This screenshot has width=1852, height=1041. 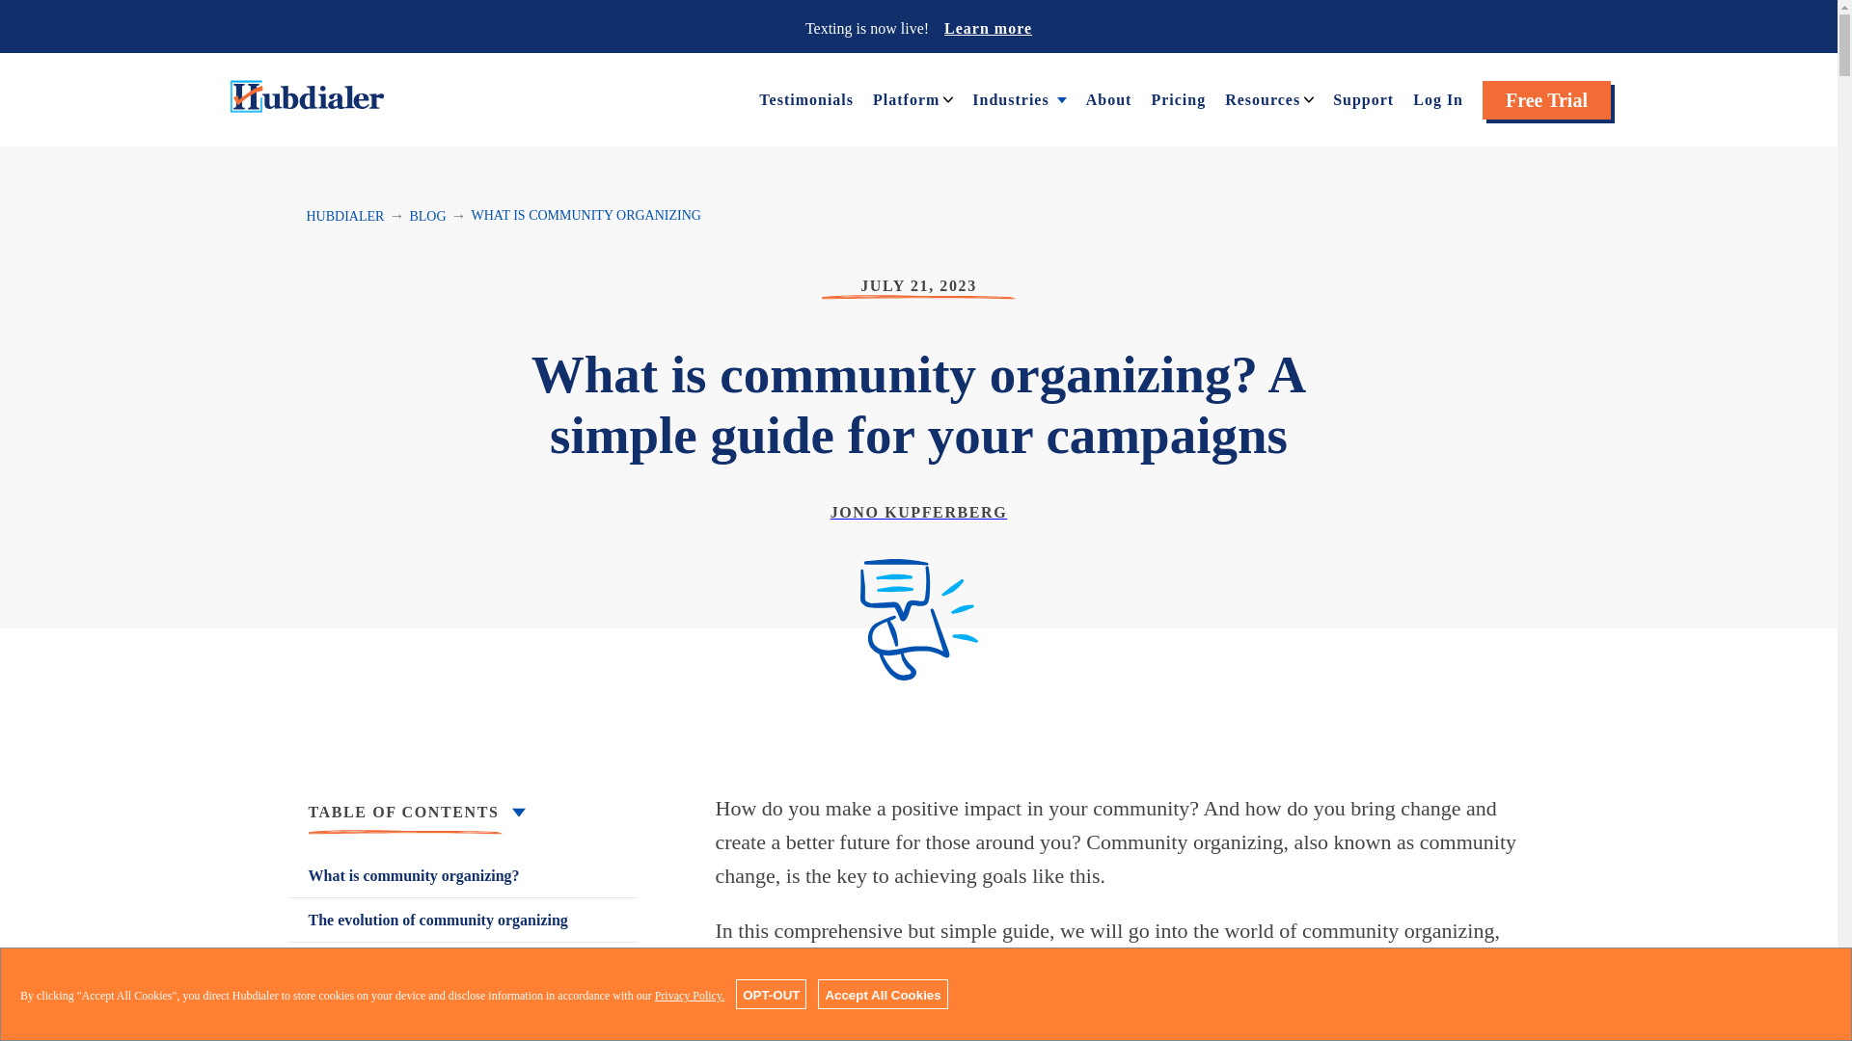 What do you see at coordinates (1177, 98) in the screenshot?
I see `Pricing` at bounding box center [1177, 98].